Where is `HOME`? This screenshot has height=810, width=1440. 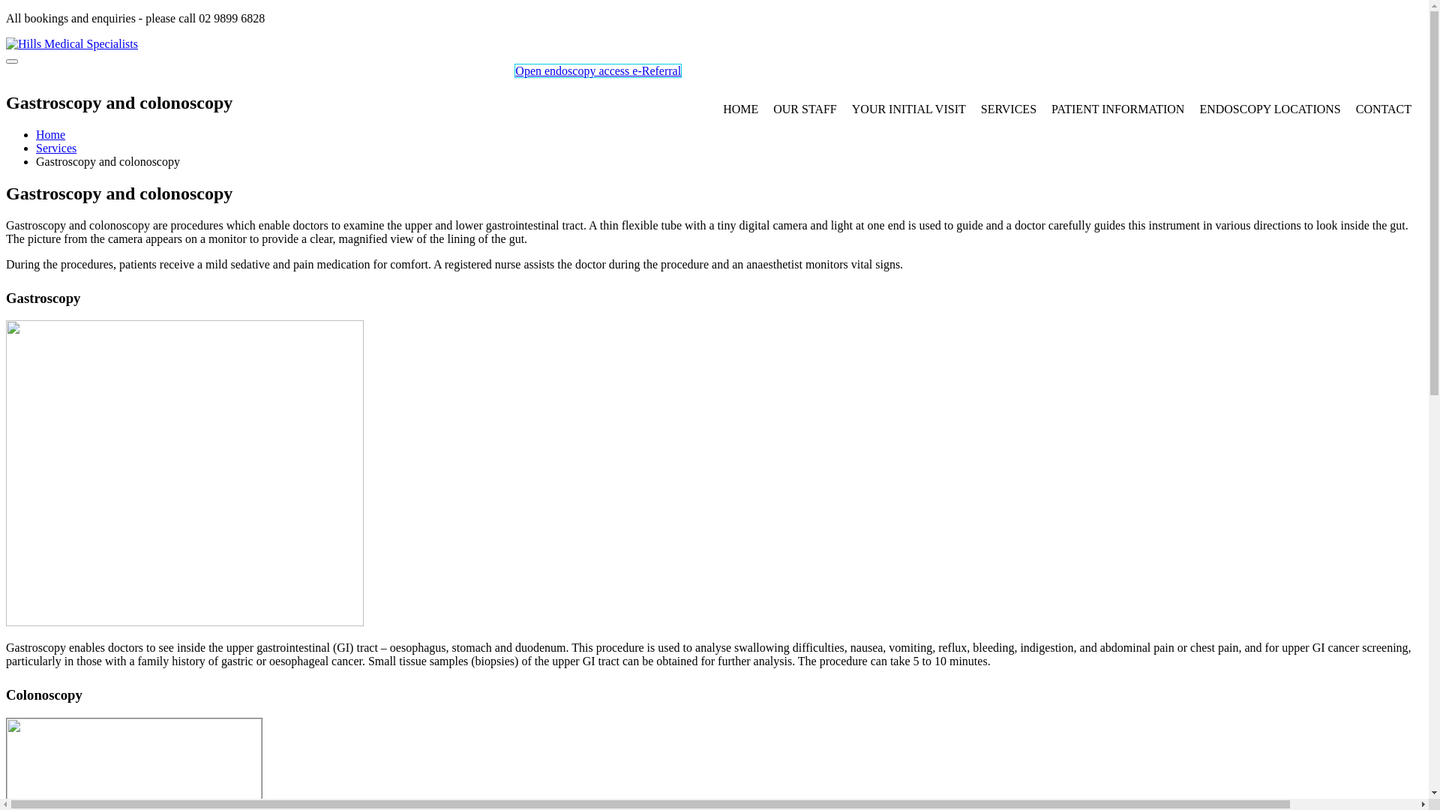 HOME is located at coordinates (741, 109).